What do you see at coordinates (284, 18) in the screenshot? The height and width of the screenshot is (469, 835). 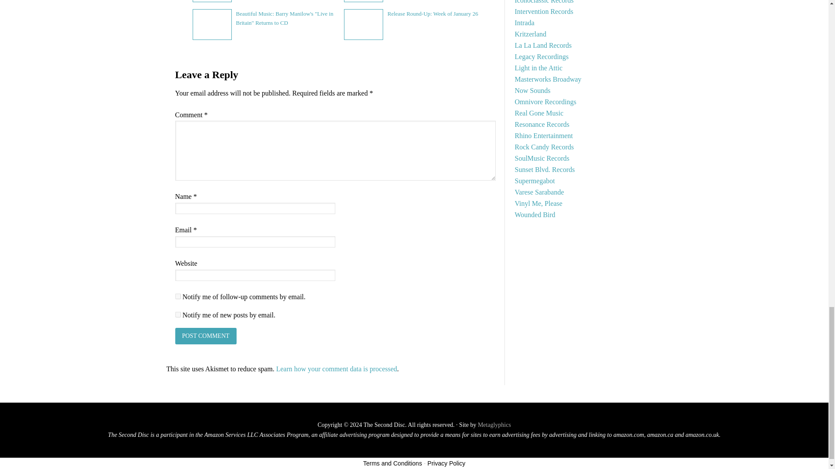 I see `Permanent Link toBeautiful Music: Barry Manilow's ` at bounding box center [284, 18].